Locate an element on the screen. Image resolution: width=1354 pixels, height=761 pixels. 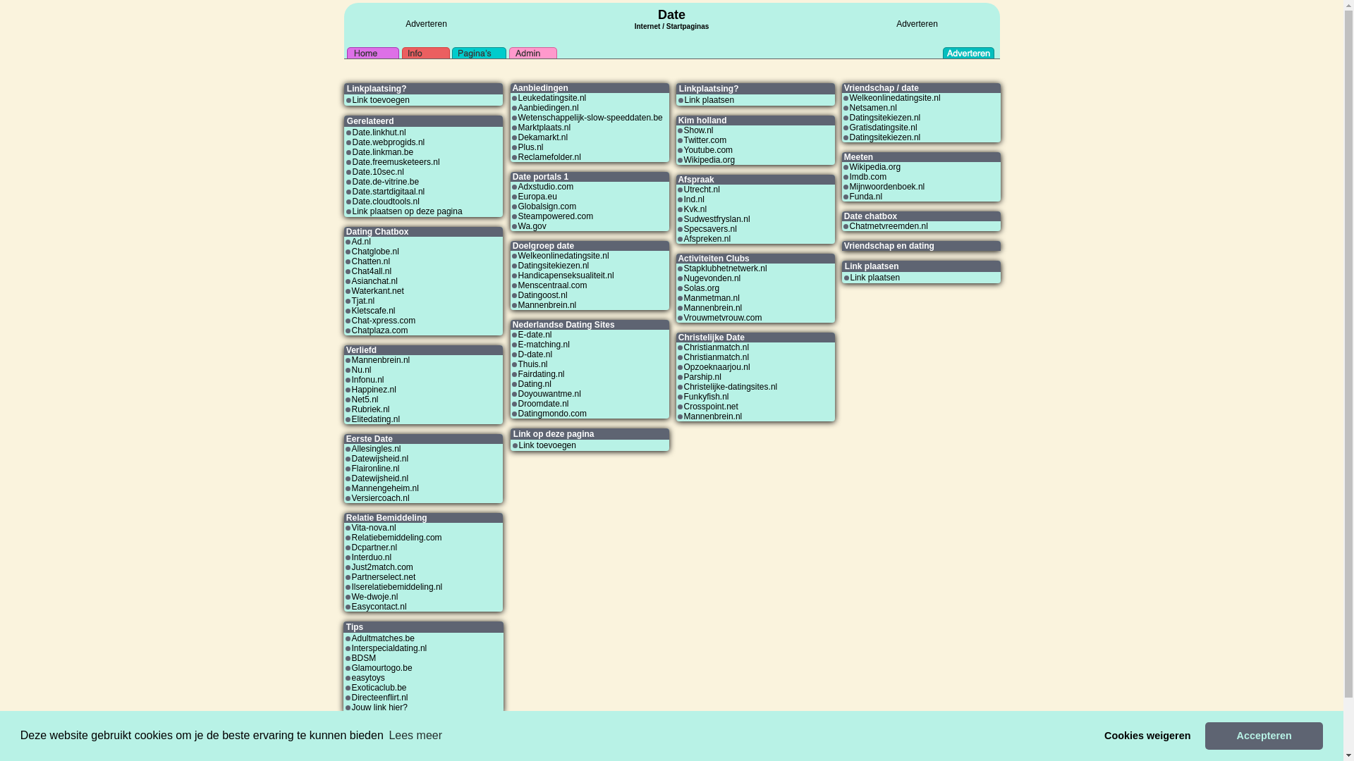
Christelijke-datingsites.nl is located at coordinates (731, 387).